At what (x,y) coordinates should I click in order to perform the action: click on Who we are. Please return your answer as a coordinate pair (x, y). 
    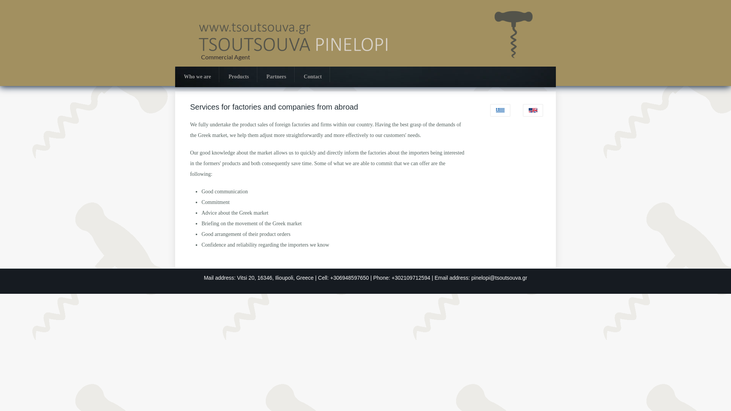
    Looking at the image, I should click on (197, 76).